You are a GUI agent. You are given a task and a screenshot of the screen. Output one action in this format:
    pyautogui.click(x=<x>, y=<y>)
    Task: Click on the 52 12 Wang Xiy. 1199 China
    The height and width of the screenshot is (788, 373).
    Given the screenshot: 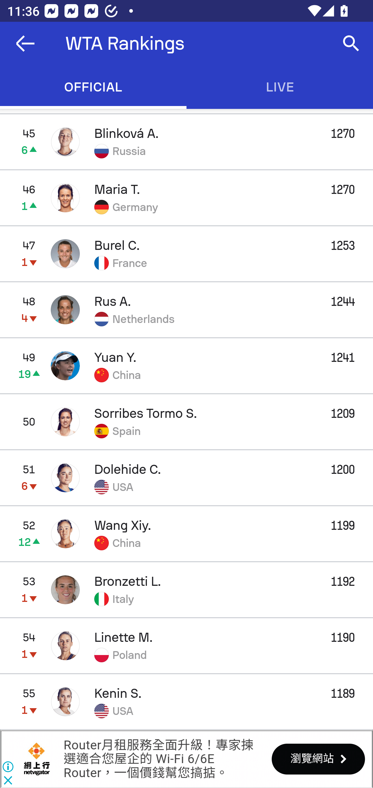 What is the action you would take?
    pyautogui.click(x=187, y=533)
    